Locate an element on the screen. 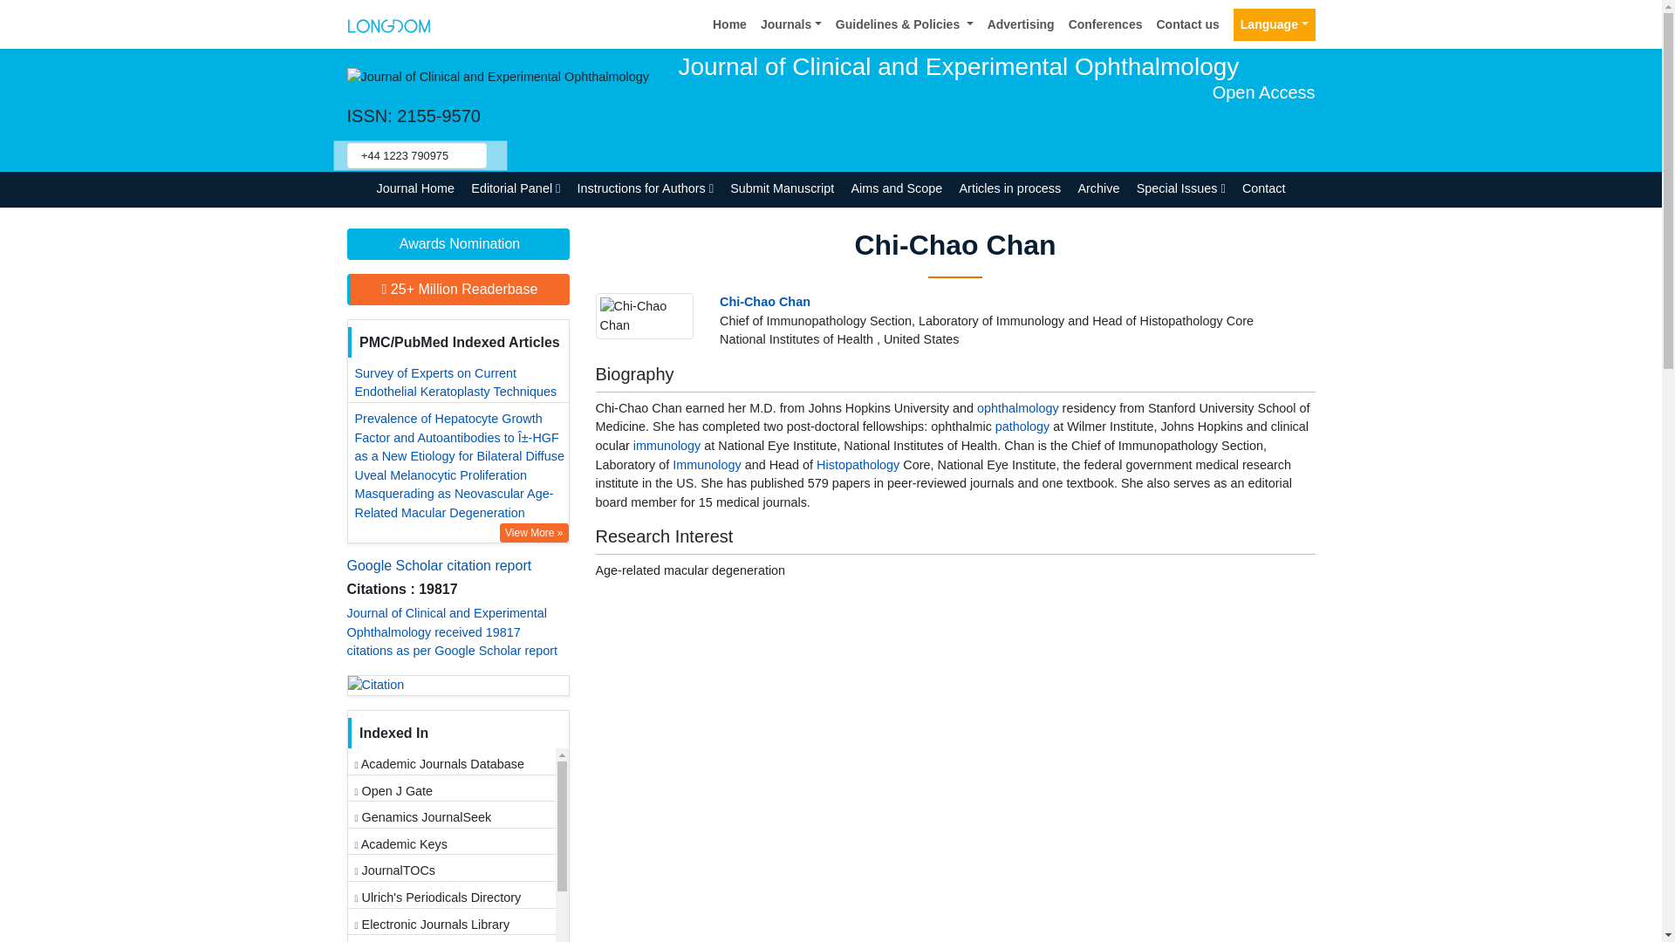  Language is located at coordinates (1274, 24).